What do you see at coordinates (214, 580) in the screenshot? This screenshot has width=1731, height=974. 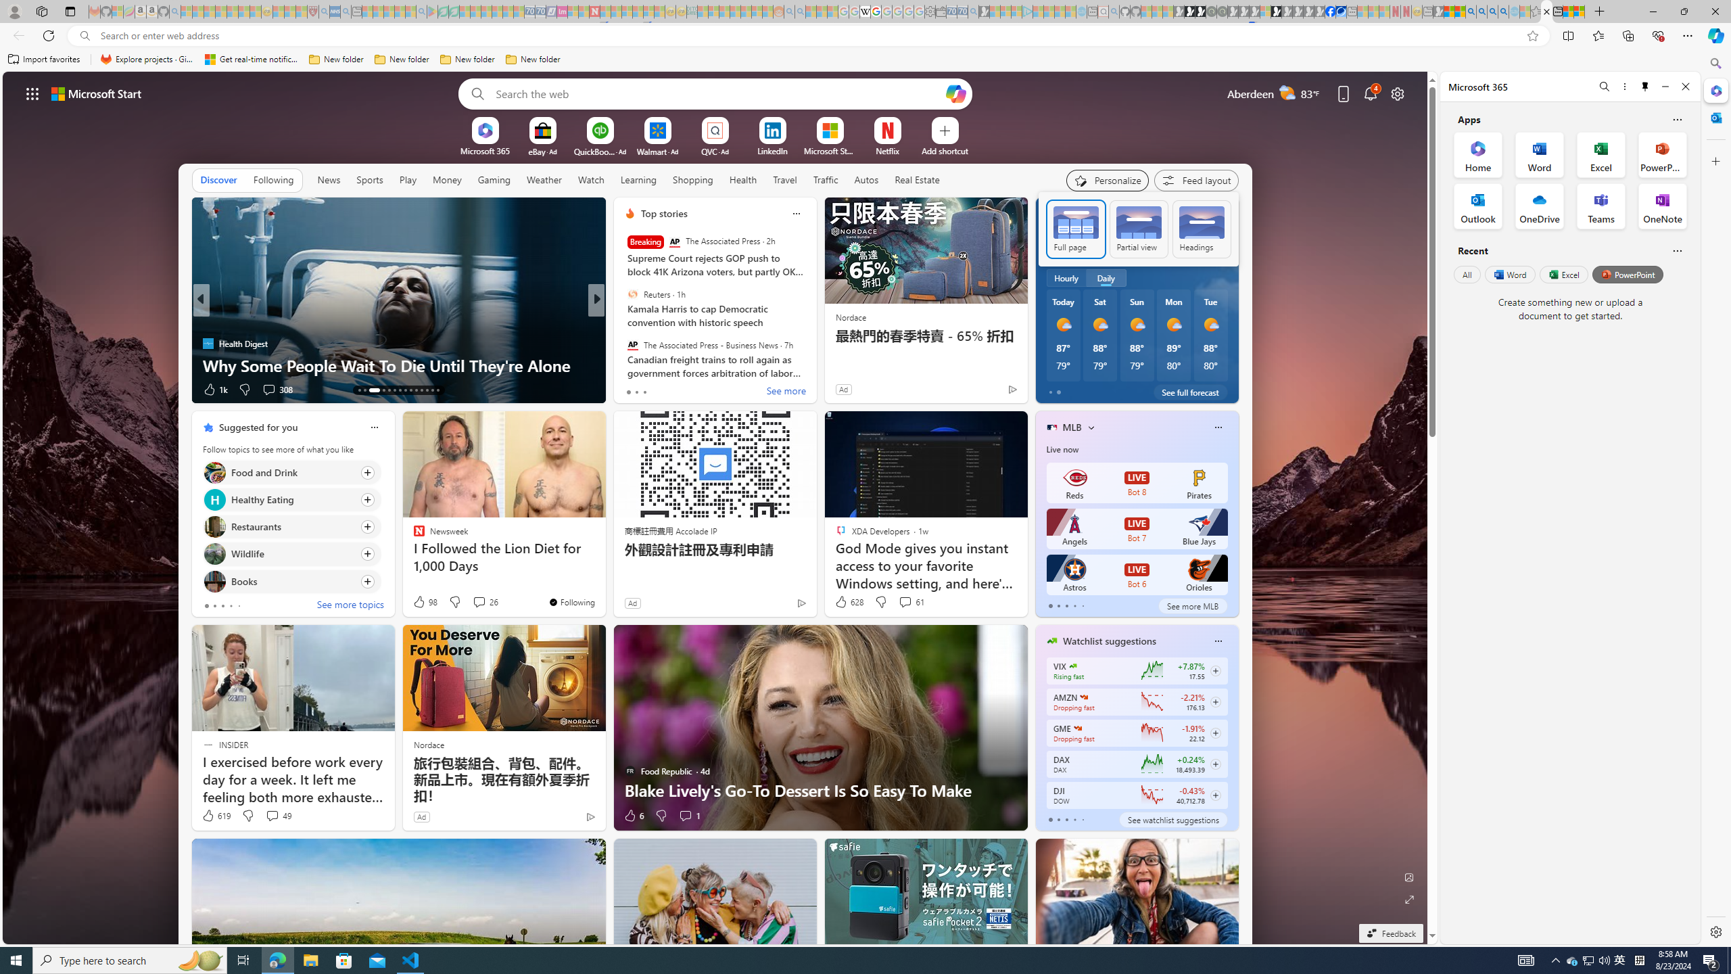 I see `Books` at bounding box center [214, 580].